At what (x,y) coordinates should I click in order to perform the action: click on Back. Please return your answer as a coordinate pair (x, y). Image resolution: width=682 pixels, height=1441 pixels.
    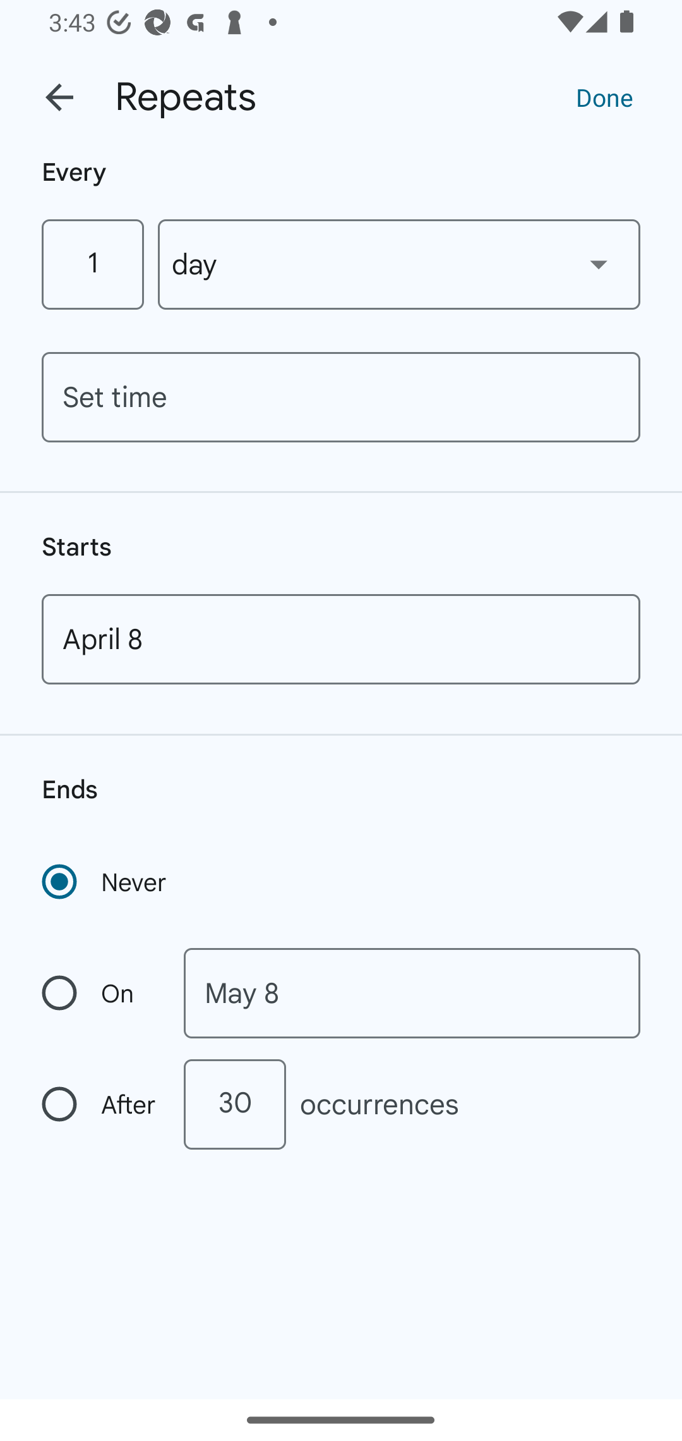
    Looking at the image, I should click on (59, 97).